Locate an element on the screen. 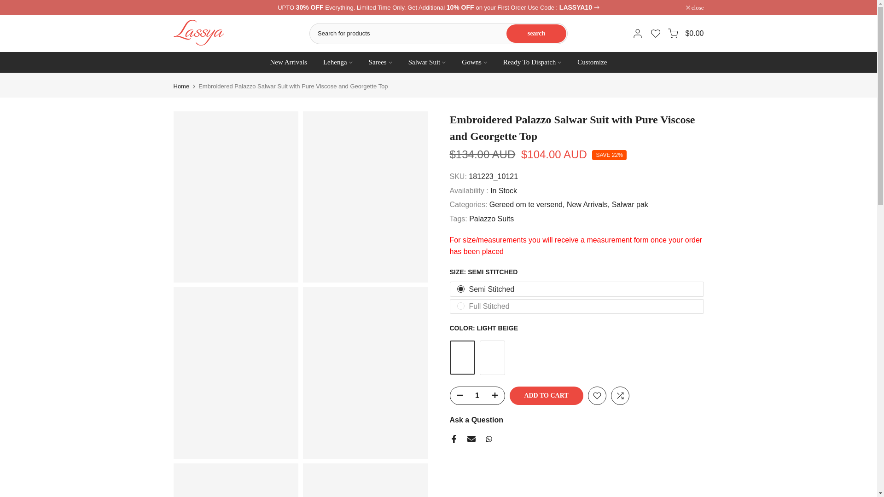 This screenshot has height=497, width=884. Ready To Dispatch is located at coordinates (532, 62).